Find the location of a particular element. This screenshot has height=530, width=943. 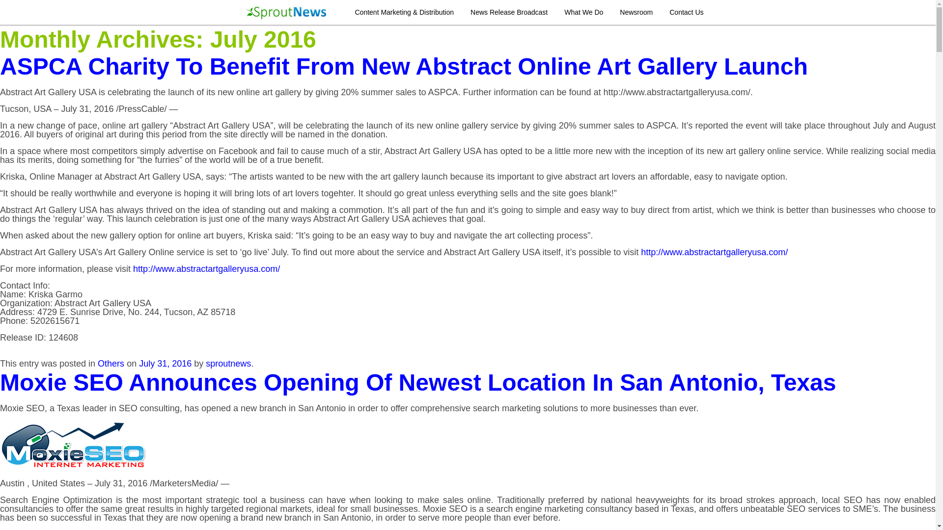

Others is located at coordinates (111, 363).